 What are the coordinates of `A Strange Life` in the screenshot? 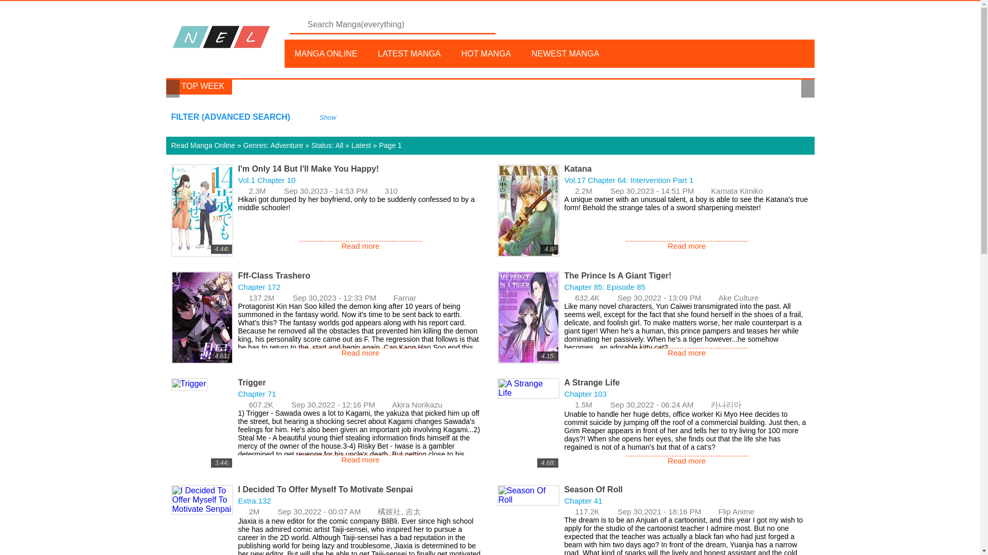 It's located at (592, 382).